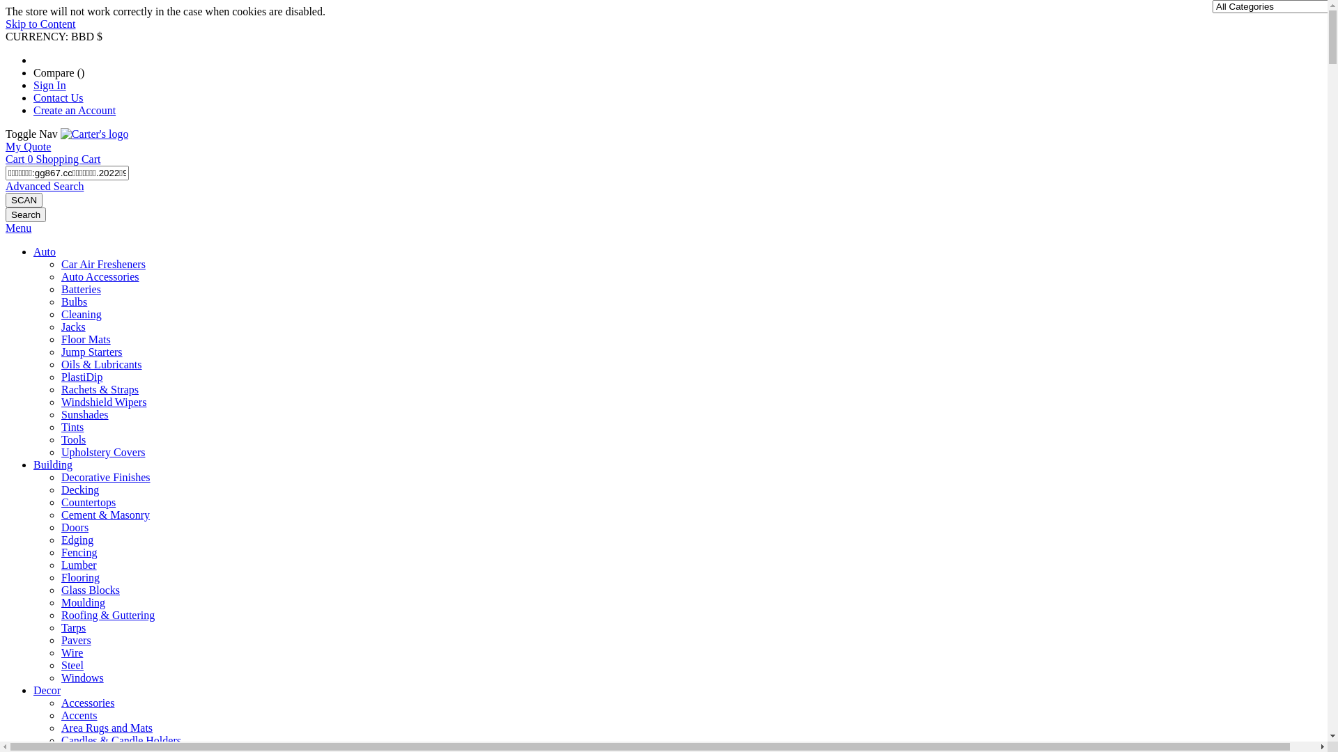 This screenshot has height=752, width=1338. Describe the element at coordinates (91, 590) in the screenshot. I see `Glass Blocks` at that location.